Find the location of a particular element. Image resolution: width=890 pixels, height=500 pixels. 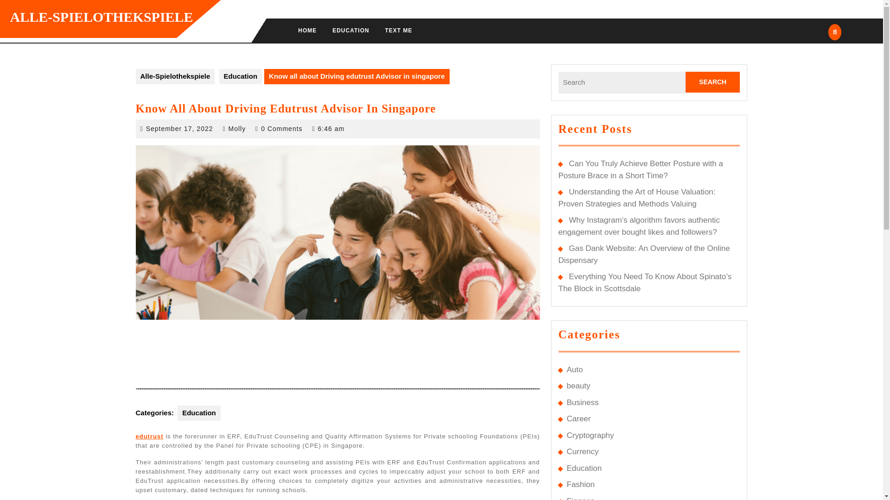

Currency is located at coordinates (582, 451).